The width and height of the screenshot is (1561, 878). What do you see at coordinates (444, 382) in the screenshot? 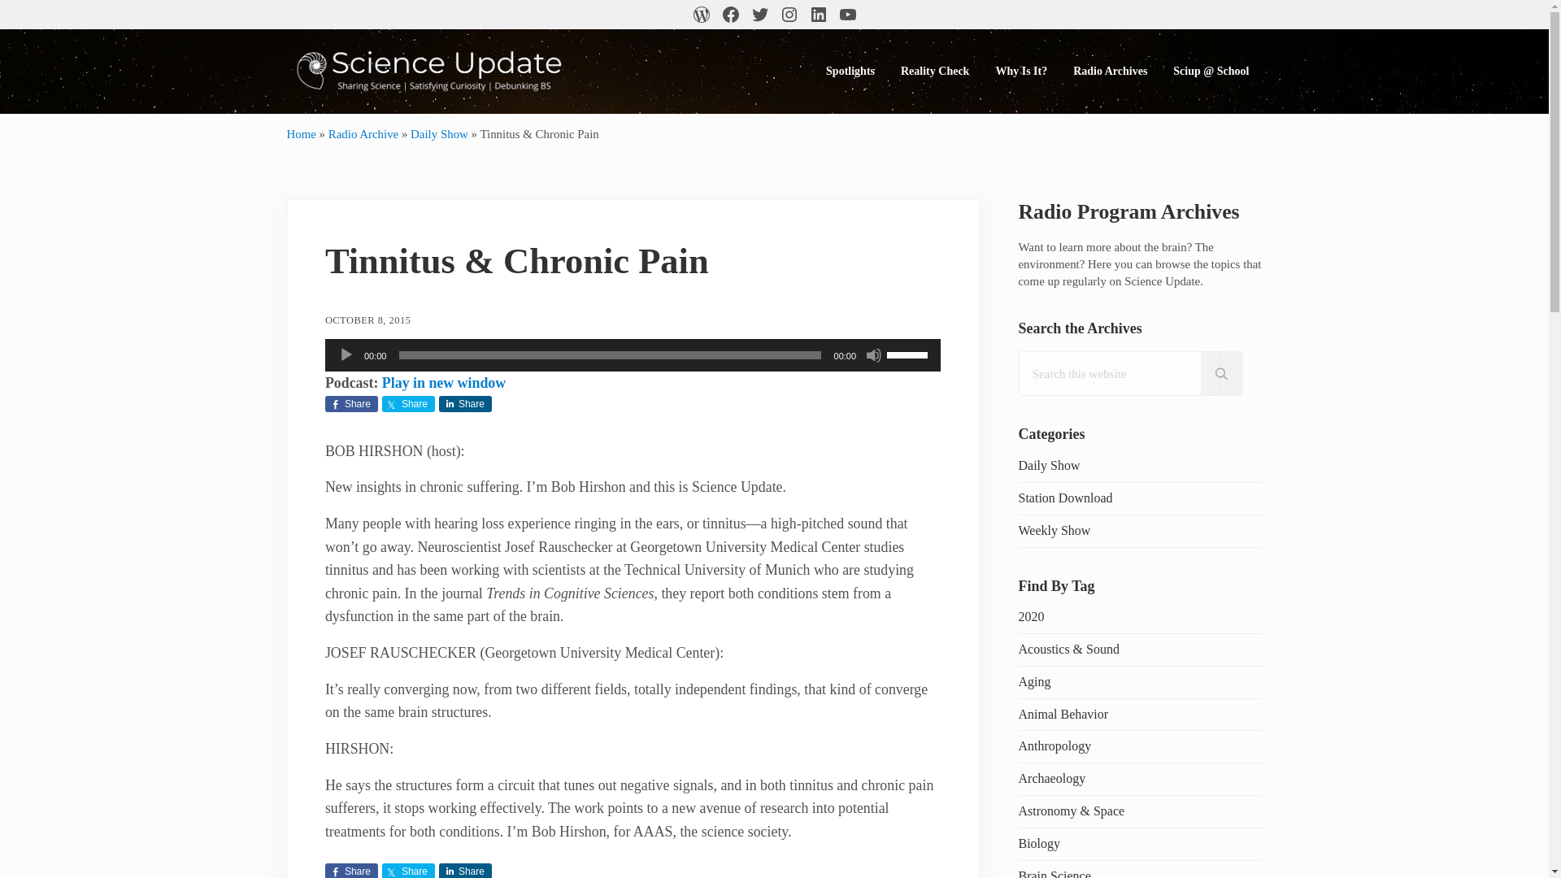
I see `Play in new window` at bounding box center [444, 382].